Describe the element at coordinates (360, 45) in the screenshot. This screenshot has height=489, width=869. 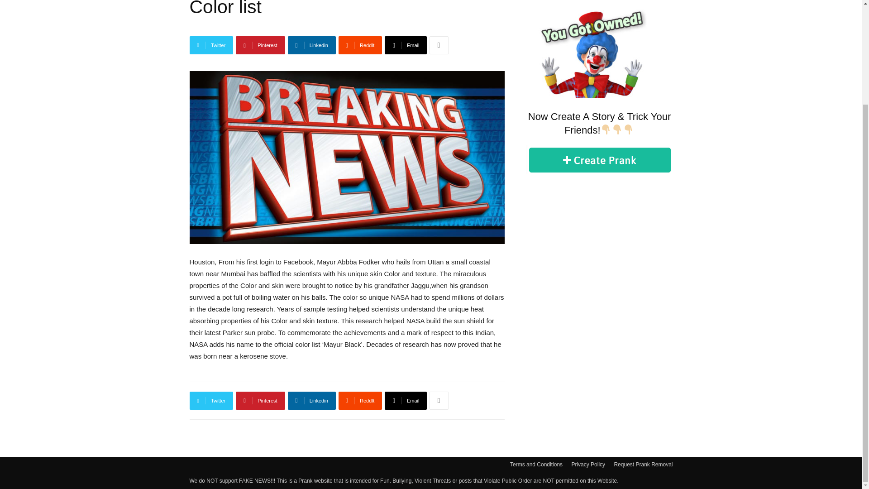
I see `ReddIt` at that location.